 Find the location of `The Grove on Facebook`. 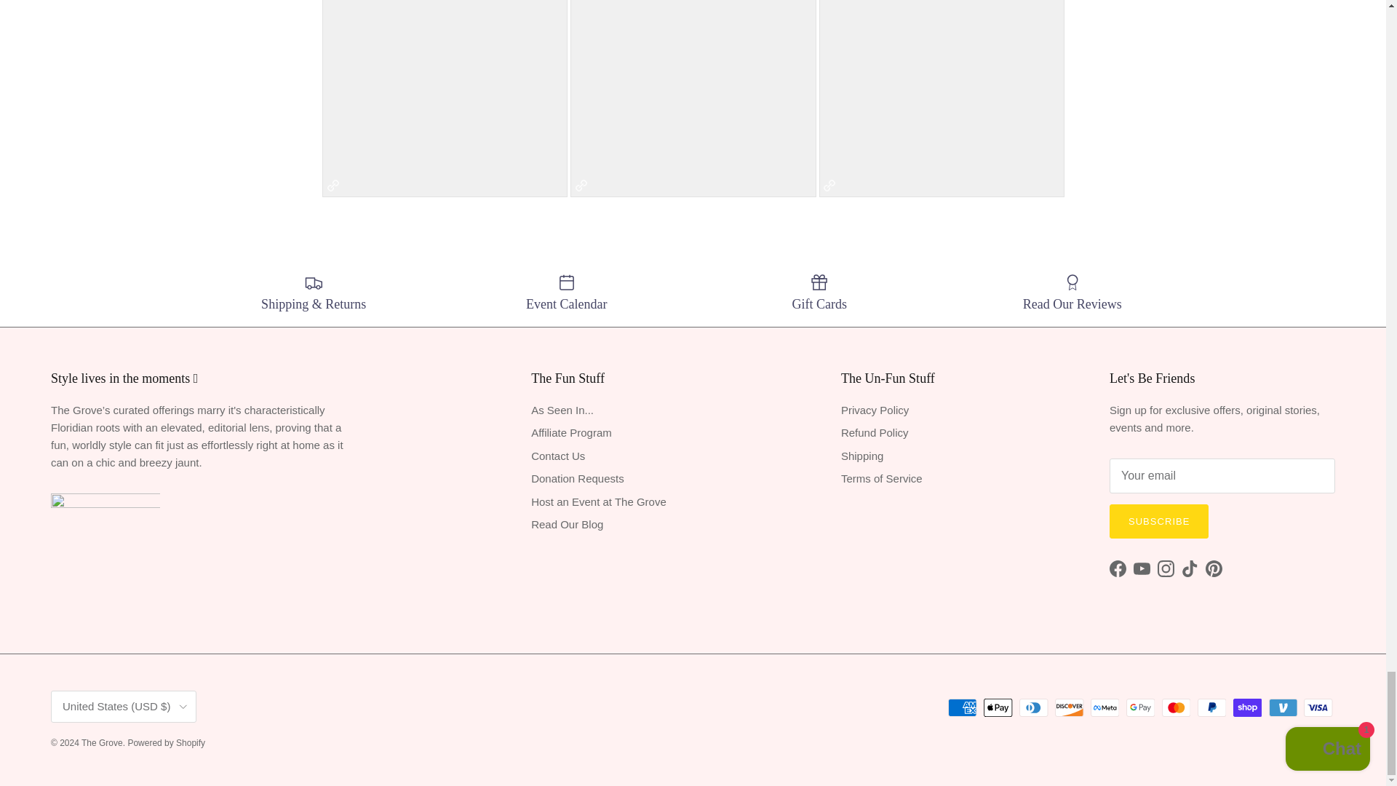

The Grove on Facebook is located at coordinates (1118, 568).